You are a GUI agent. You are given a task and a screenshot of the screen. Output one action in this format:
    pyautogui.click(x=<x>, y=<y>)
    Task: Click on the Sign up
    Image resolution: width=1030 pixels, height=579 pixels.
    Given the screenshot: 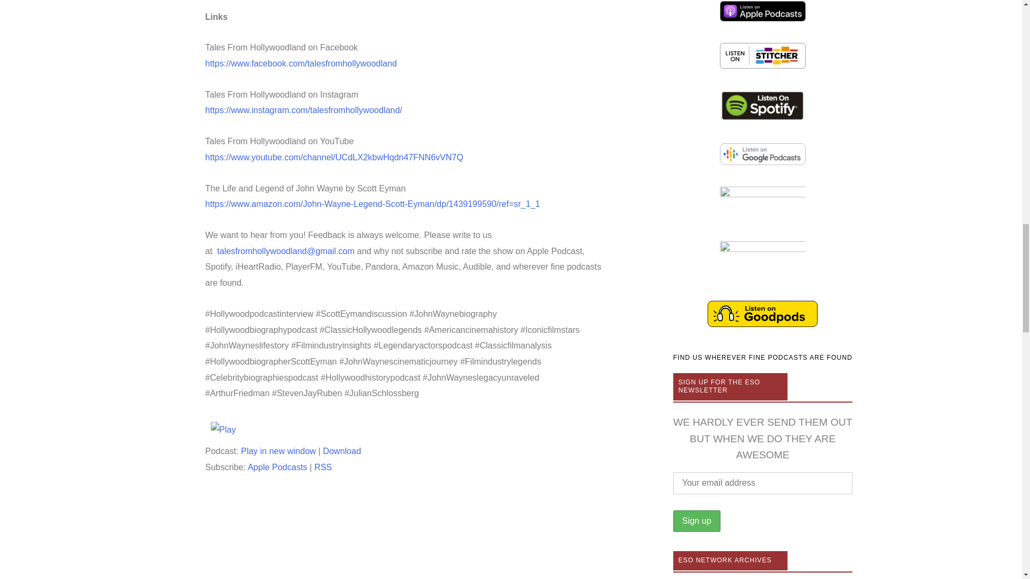 What is the action you would take?
    pyautogui.click(x=696, y=521)
    